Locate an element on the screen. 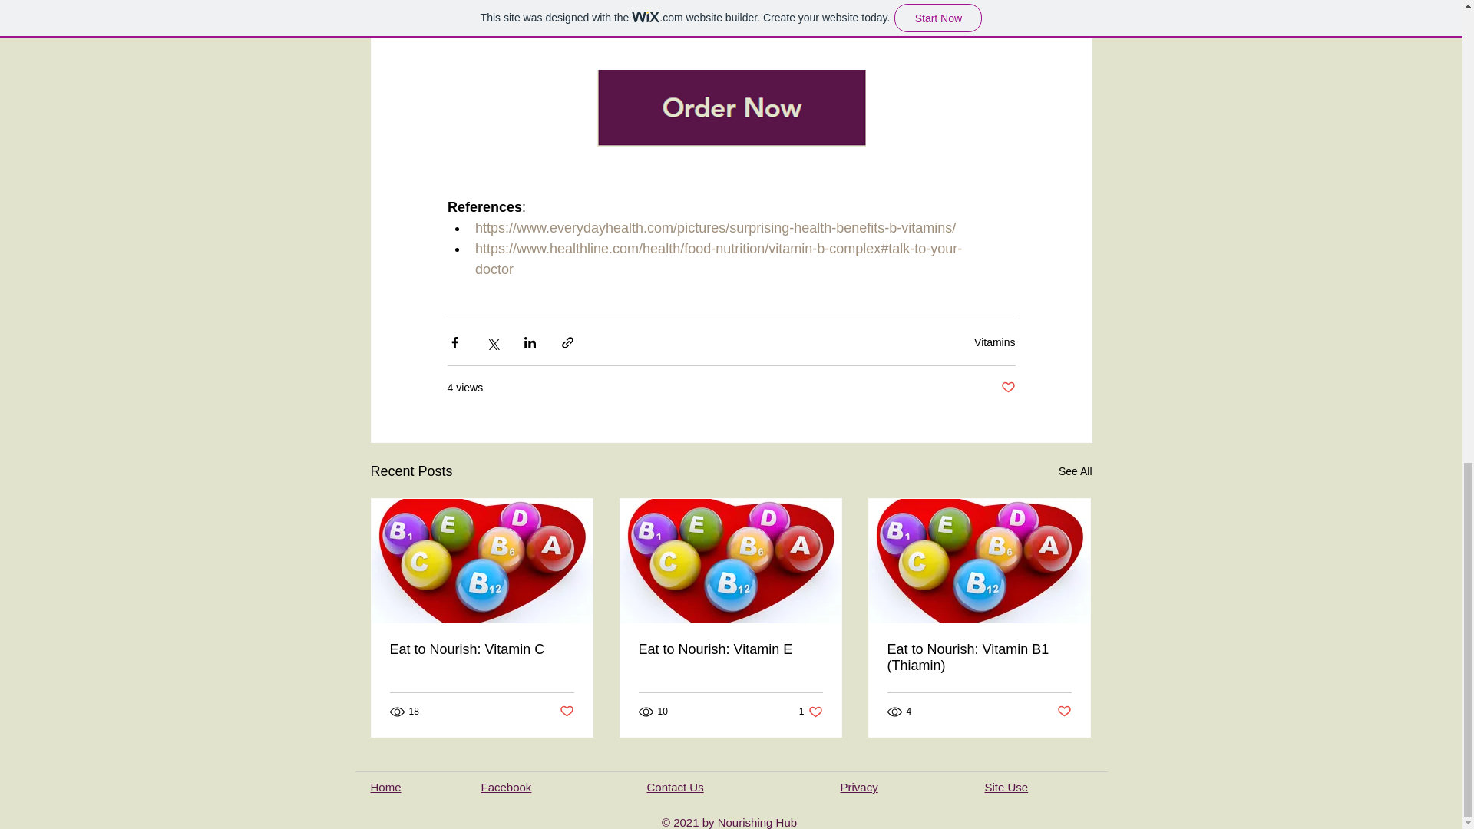  Site Use is located at coordinates (1006, 787).